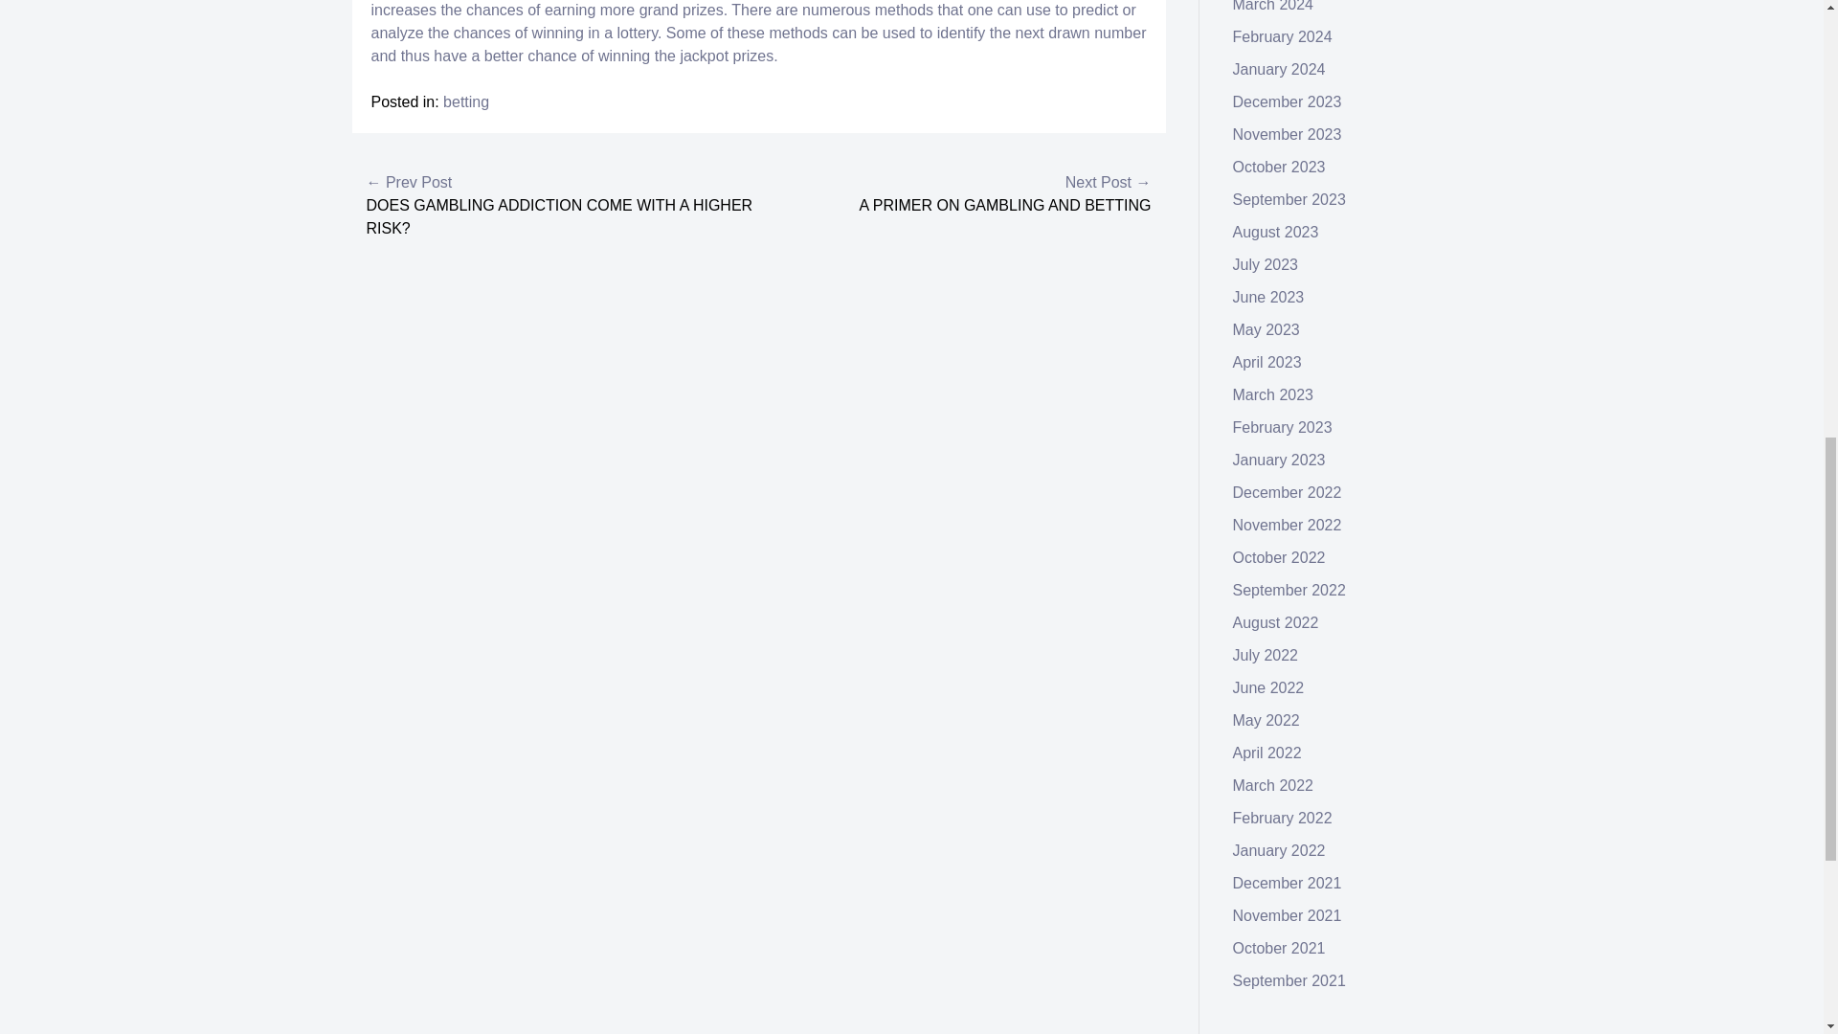  Describe the element at coordinates (1276, 232) in the screenshot. I see `August 2023` at that location.